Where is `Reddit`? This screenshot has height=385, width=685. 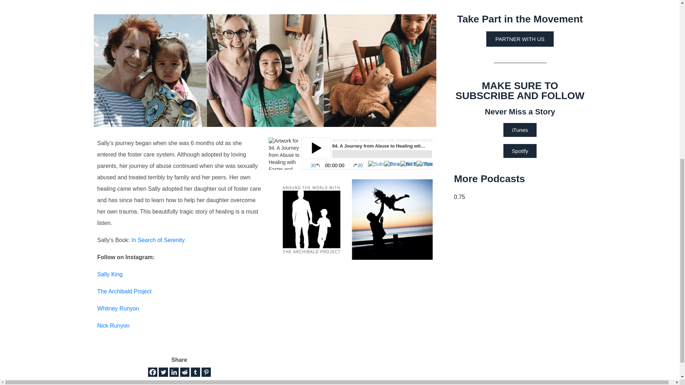
Reddit is located at coordinates (184, 372).